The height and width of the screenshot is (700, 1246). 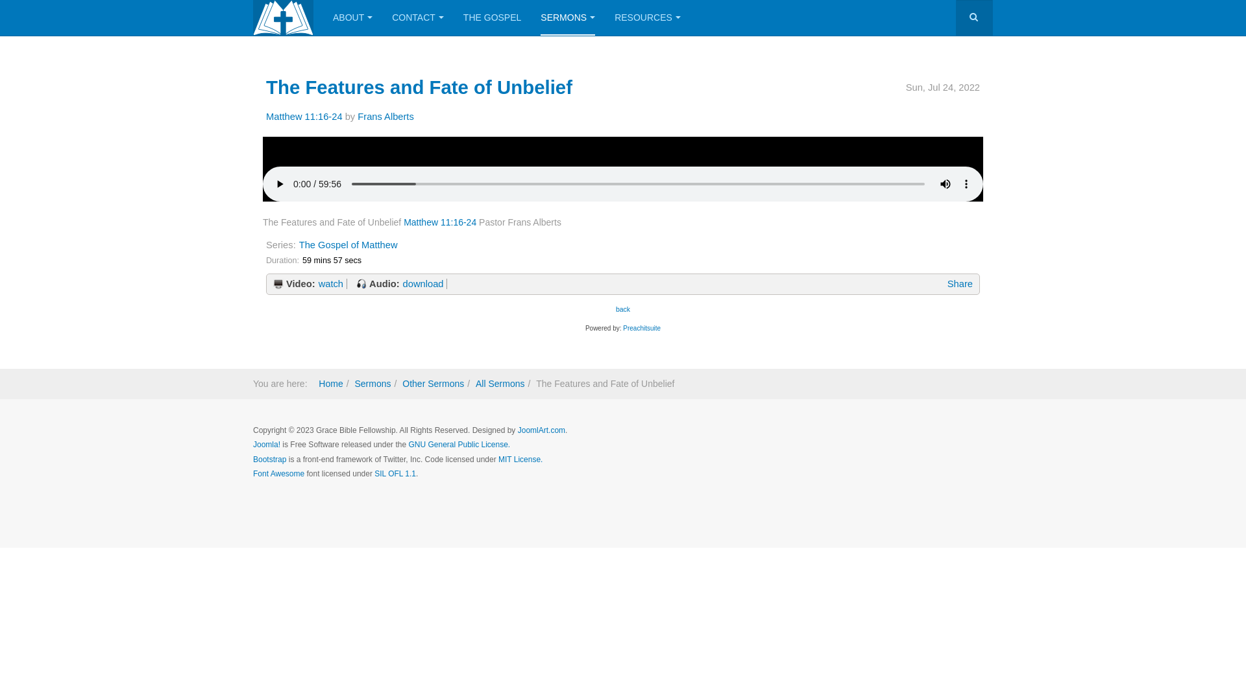 I want to click on Frans Alberts, so click(x=385, y=117).